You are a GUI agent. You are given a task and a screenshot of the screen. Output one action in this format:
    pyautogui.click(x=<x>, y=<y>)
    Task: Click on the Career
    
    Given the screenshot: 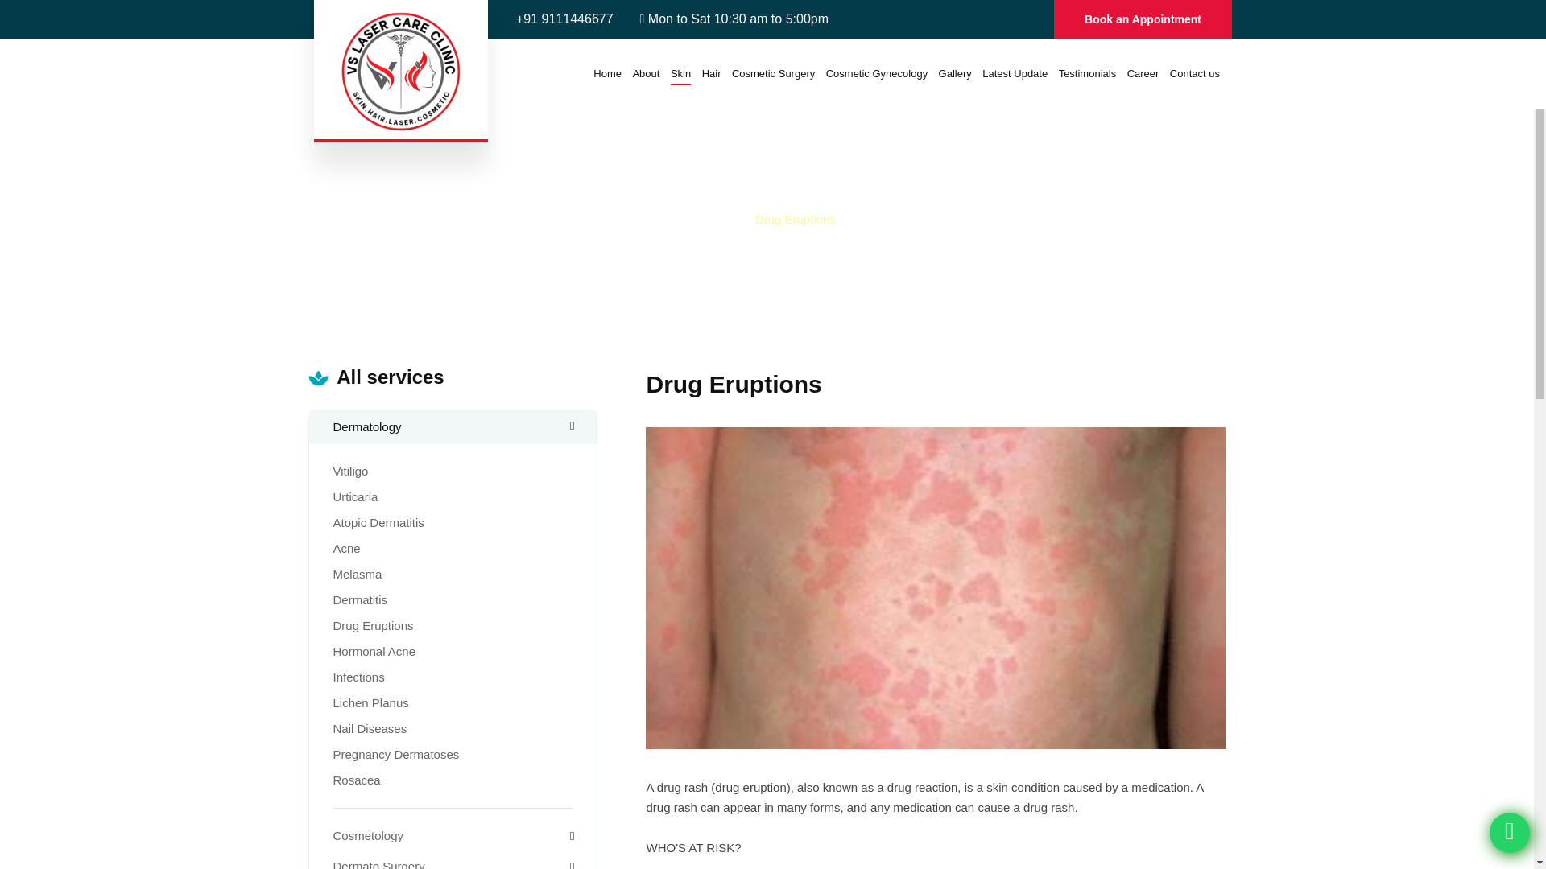 What is the action you would take?
    pyautogui.click(x=1143, y=73)
    